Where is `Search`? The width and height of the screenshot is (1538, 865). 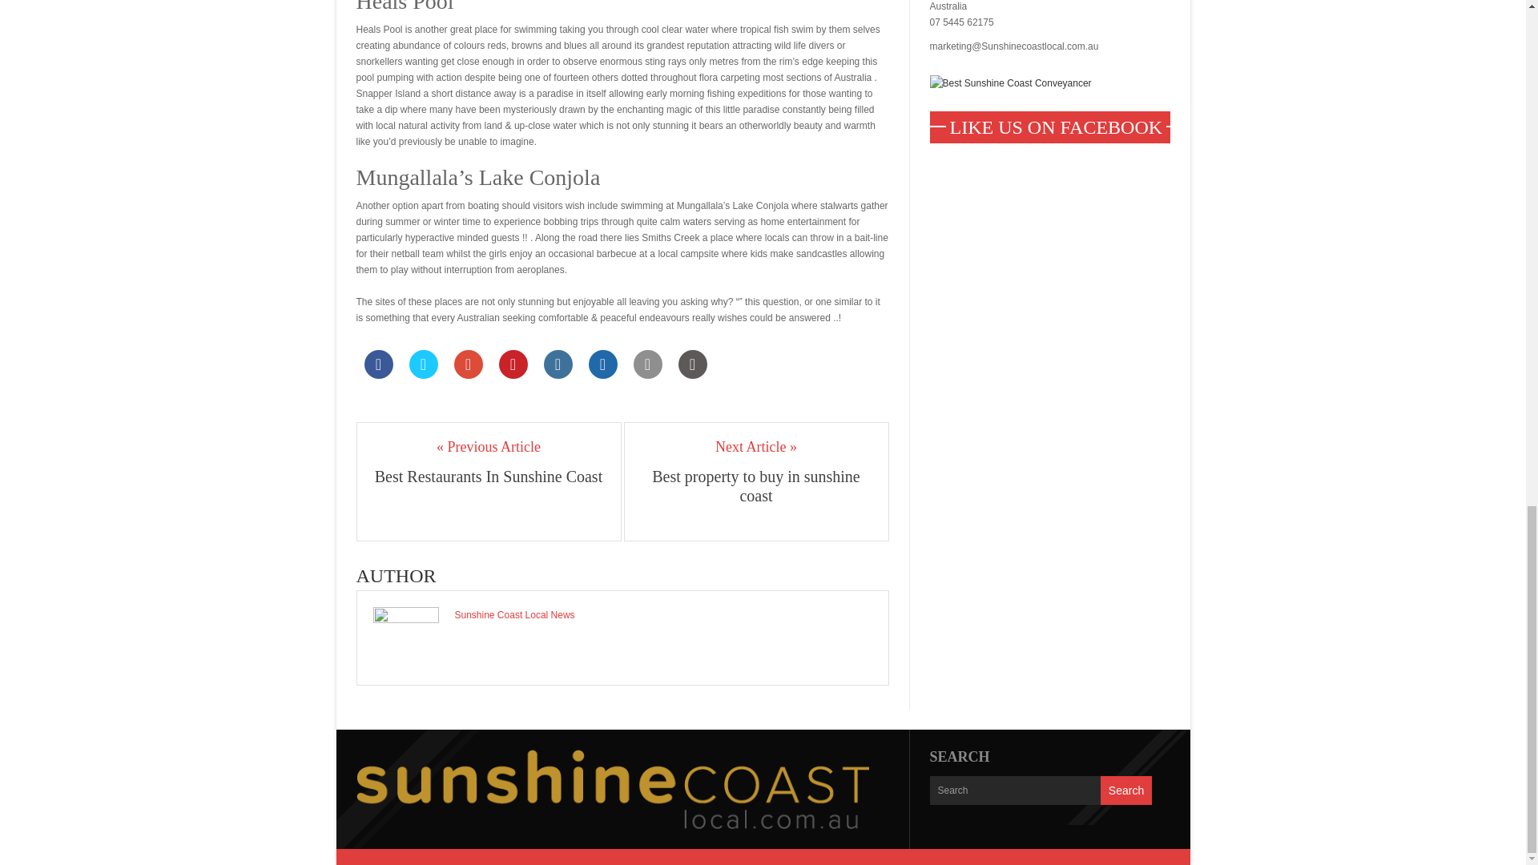
Search is located at coordinates (1126, 790).